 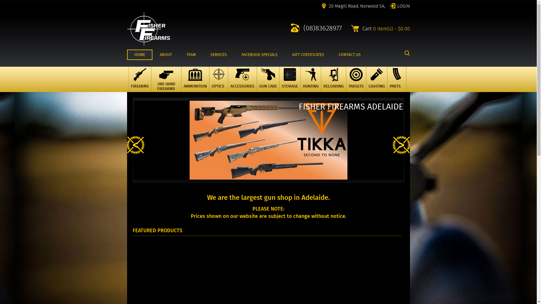 What do you see at coordinates (376, 79) in the screenshot?
I see `LIGHTING` at bounding box center [376, 79].